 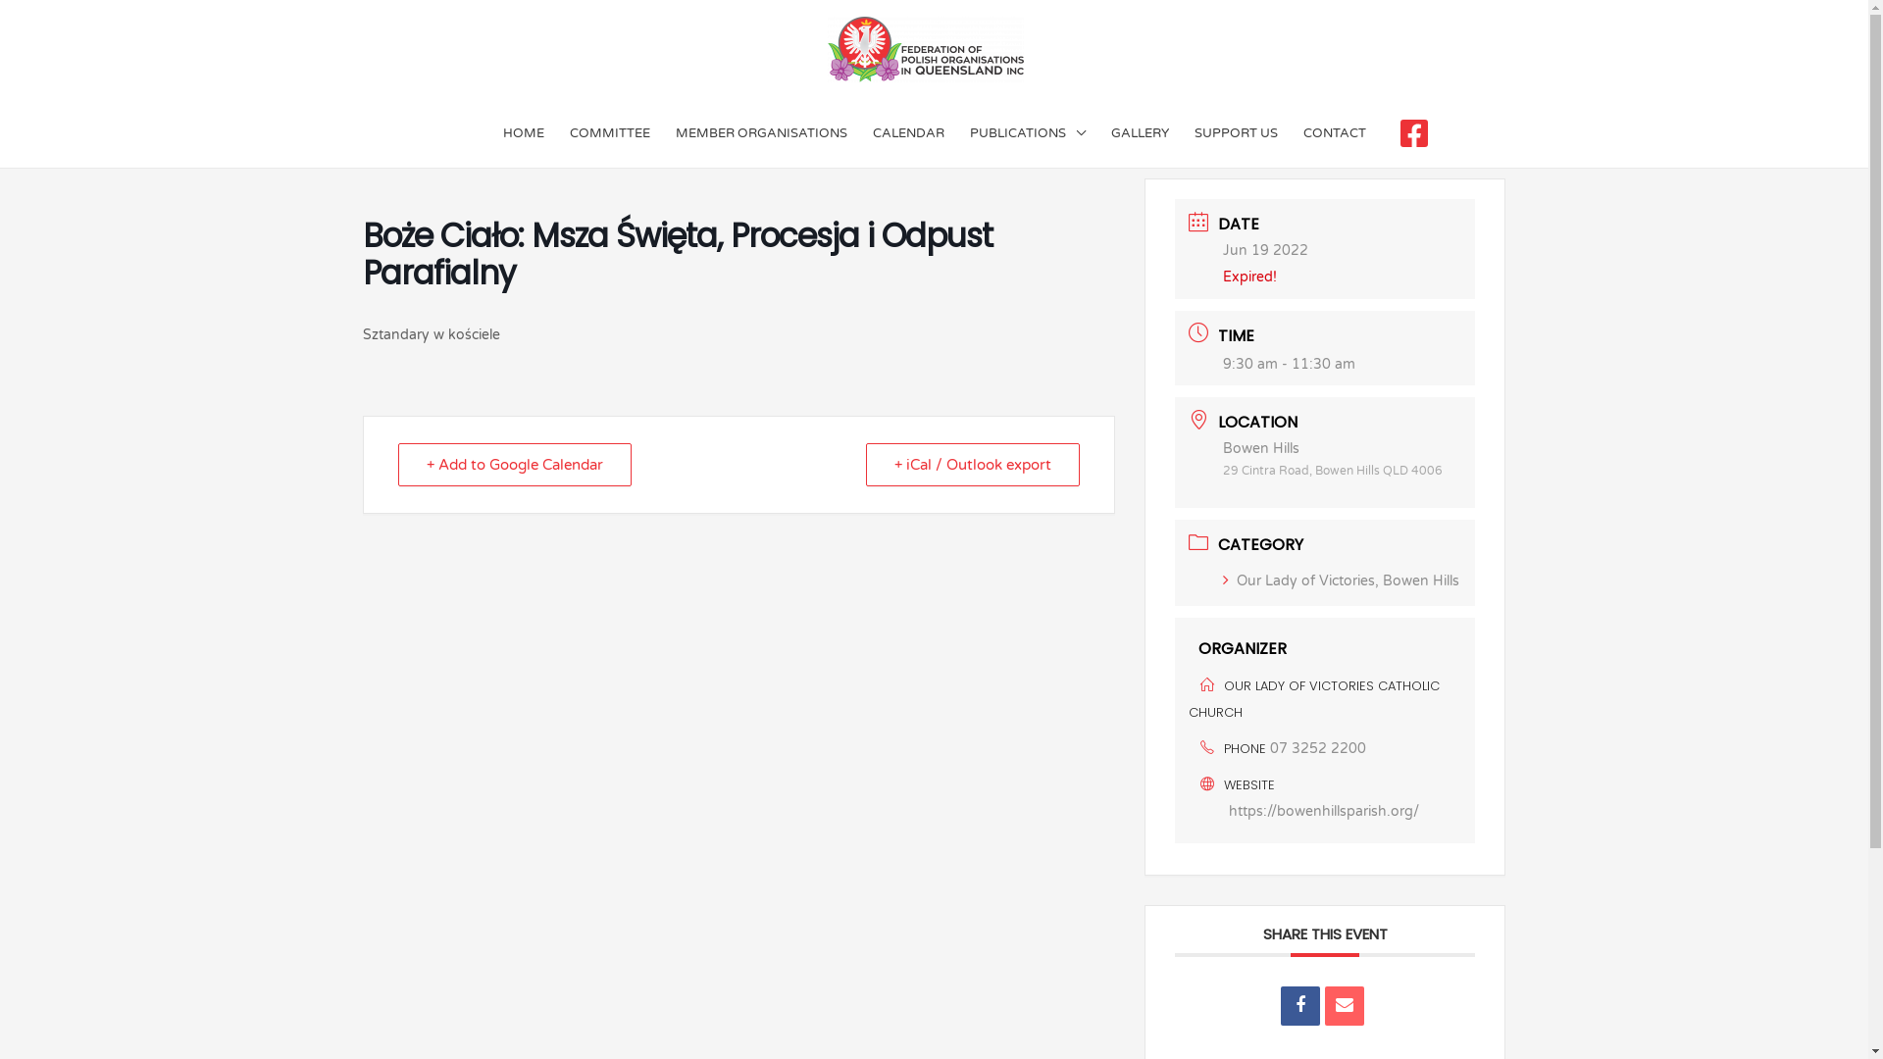 What do you see at coordinates (1342, 580) in the screenshot?
I see `Our Lady of Victories, Bowen Hills` at bounding box center [1342, 580].